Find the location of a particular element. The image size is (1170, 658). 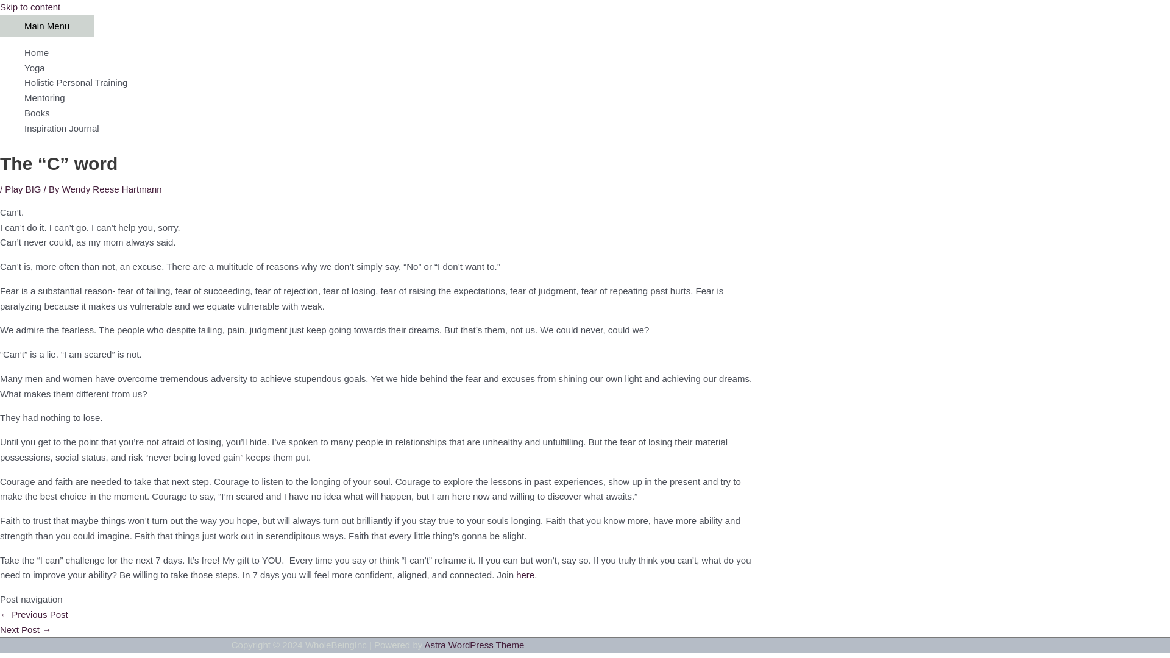

Astra WordPress Theme is located at coordinates (474, 645).